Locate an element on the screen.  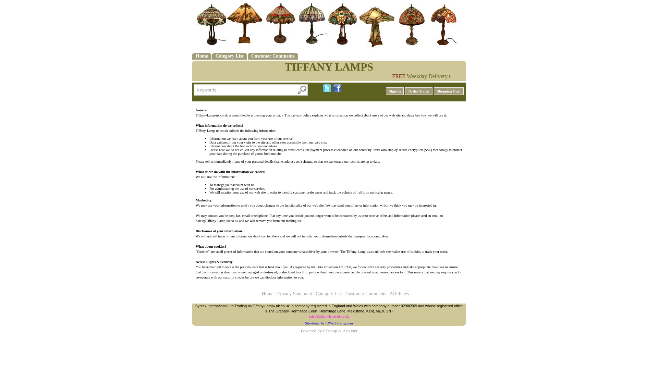
Shopping Cart is located at coordinates (449, 91).